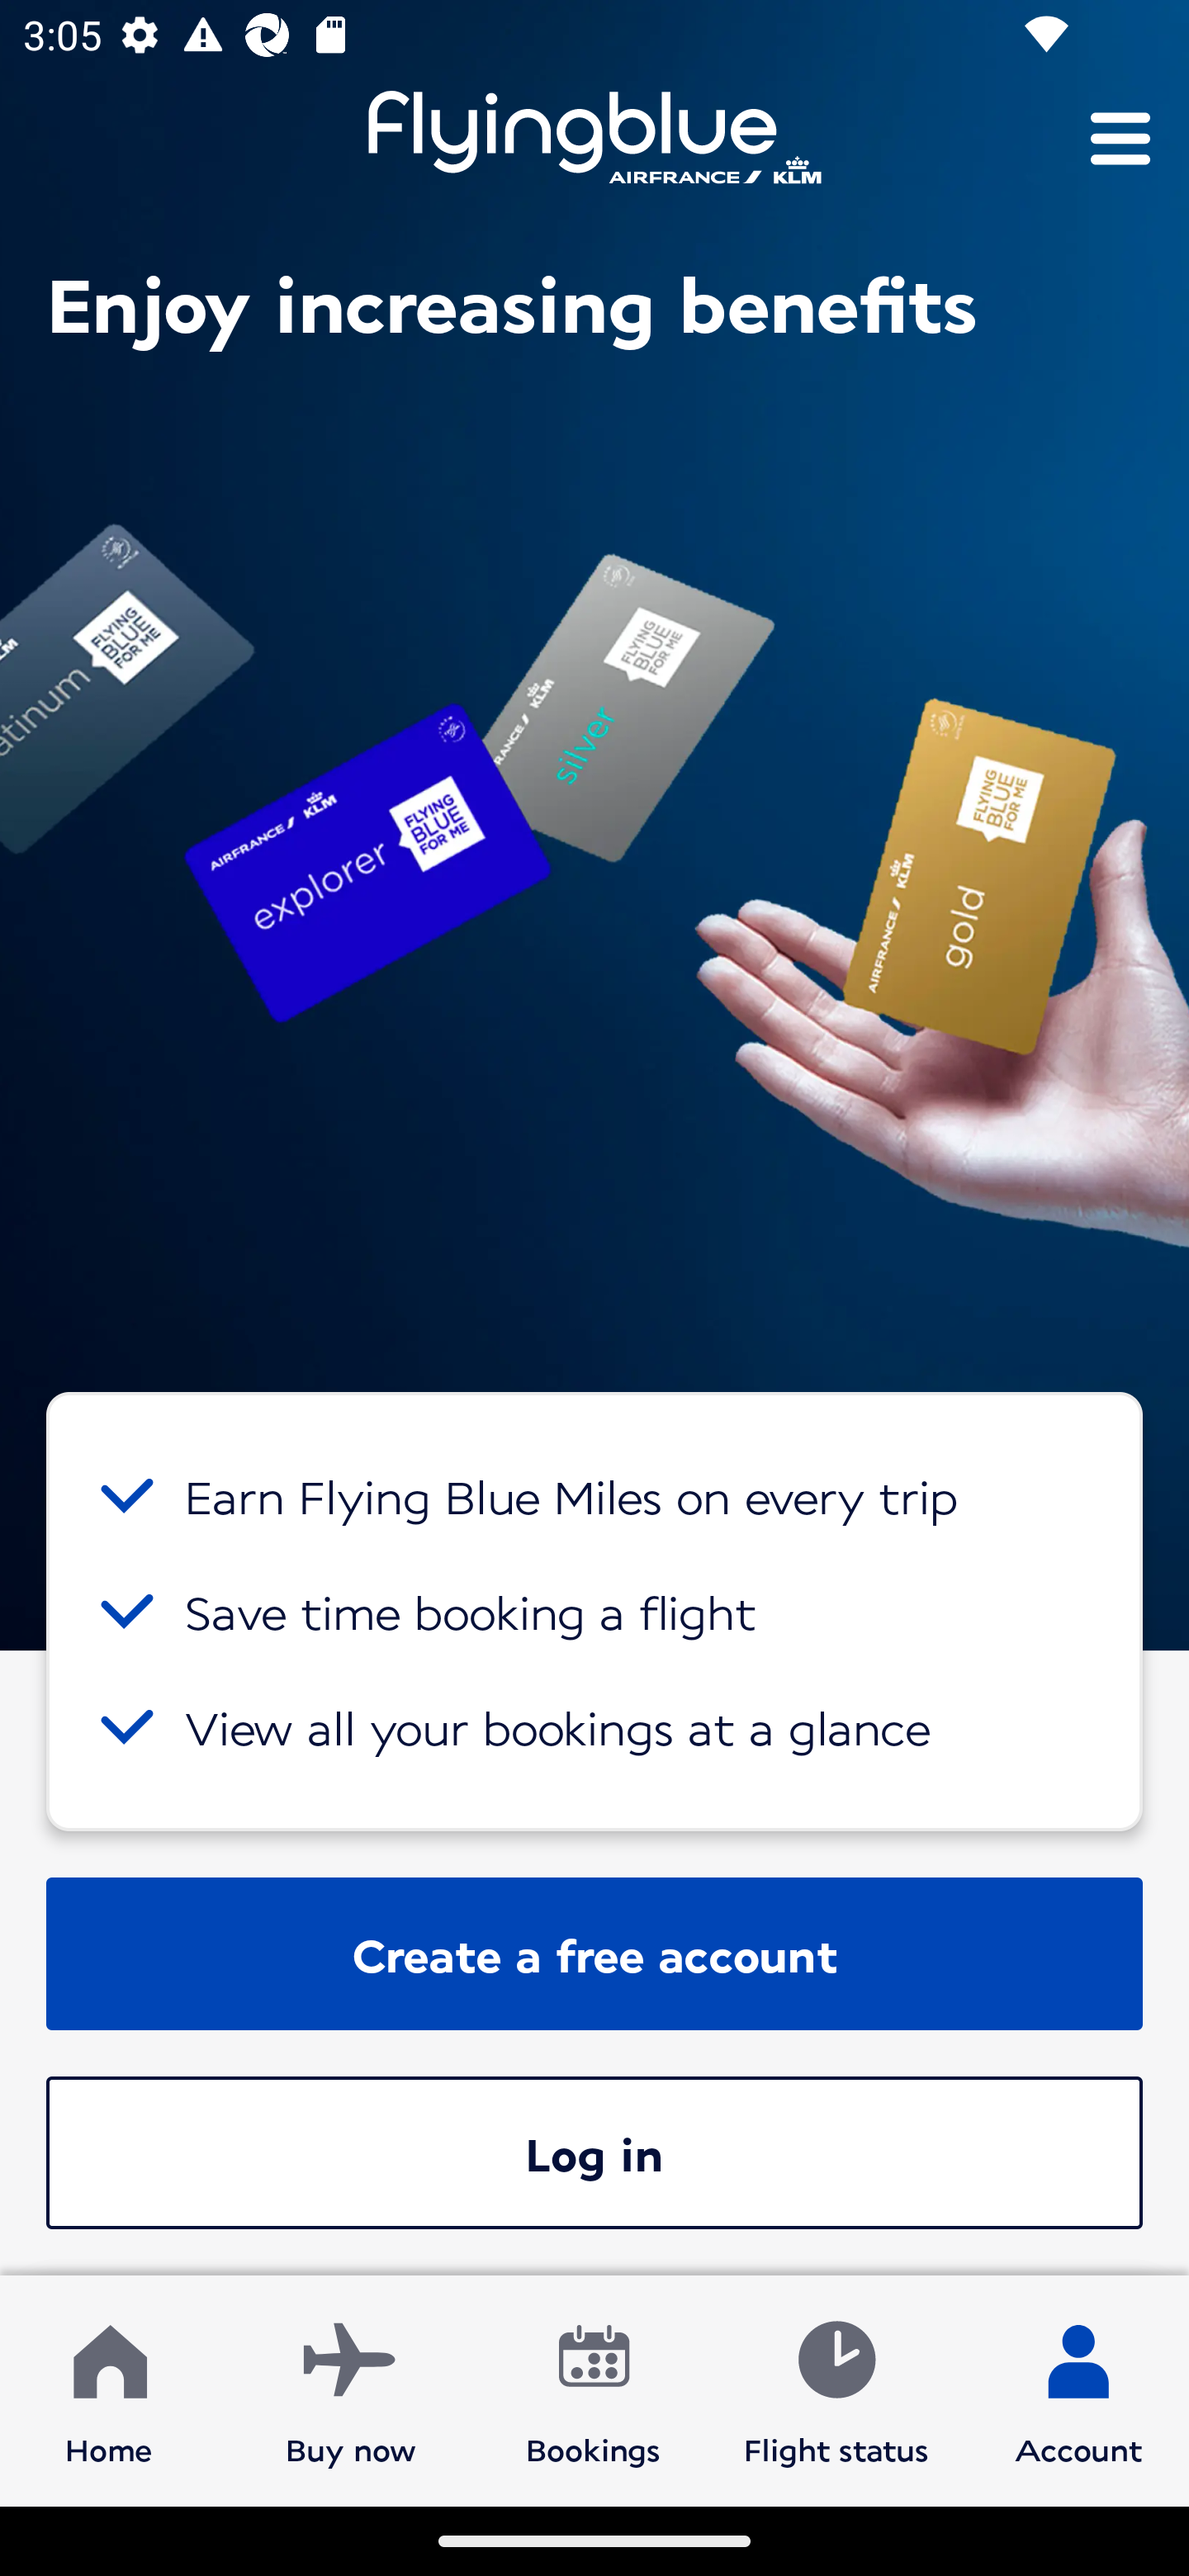 The width and height of the screenshot is (1189, 2576). Describe the element at coordinates (594, 2389) in the screenshot. I see `Bookings` at that location.